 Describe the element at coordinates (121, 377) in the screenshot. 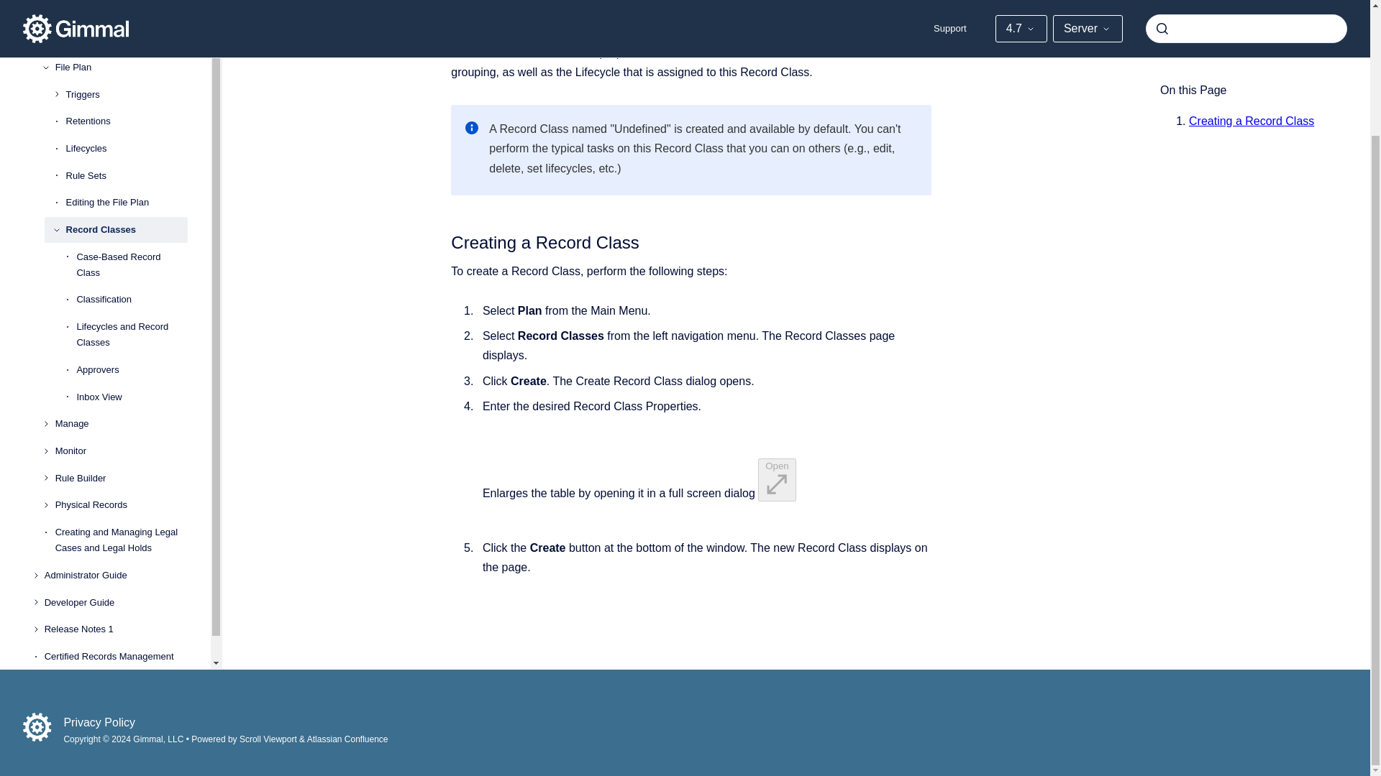

I see `Manage` at that location.